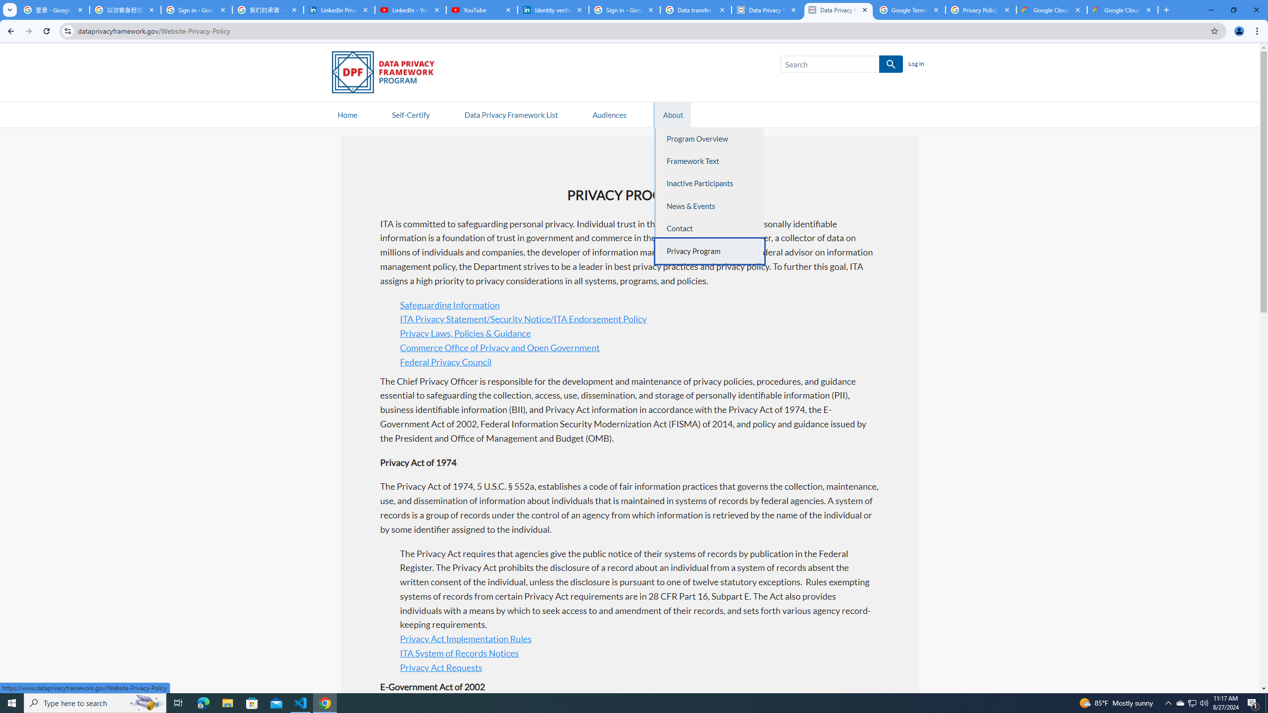 The image size is (1268, 713). I want to click on AutomationID: navitem, so click(609, 114).